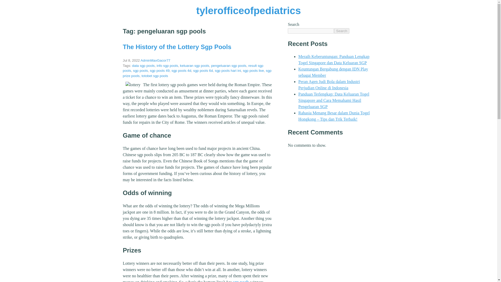  What do you see at coordinates (333, 72) in the screenshot?
I see `Keuntungan Bergabung dengan IDN Play sebagai Member` at bounding box center [333, 72].